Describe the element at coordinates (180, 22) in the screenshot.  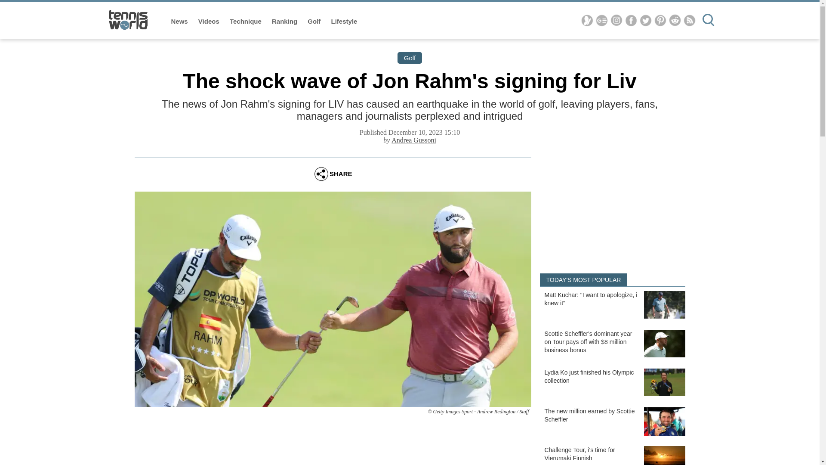
I see `News` at that location.